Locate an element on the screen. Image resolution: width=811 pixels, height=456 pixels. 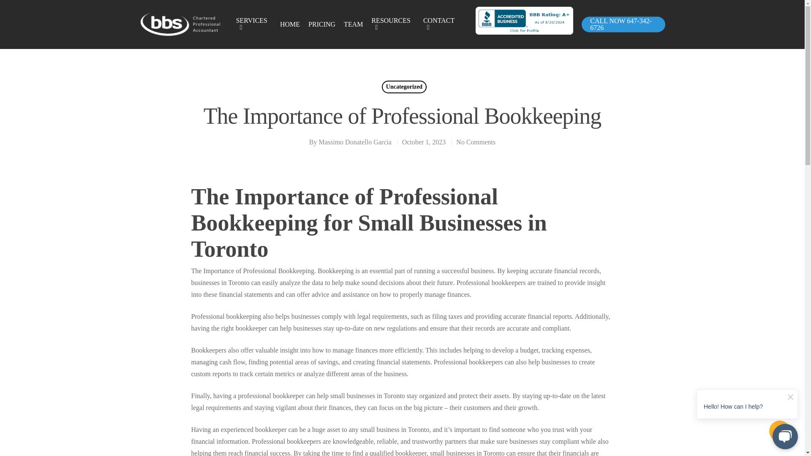
HOME is located at coordinates (290, 24).